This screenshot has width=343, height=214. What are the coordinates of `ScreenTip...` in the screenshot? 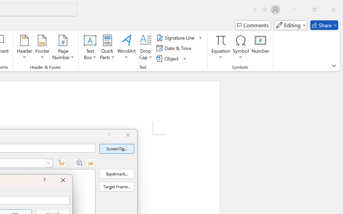 It's located at (117, 149).